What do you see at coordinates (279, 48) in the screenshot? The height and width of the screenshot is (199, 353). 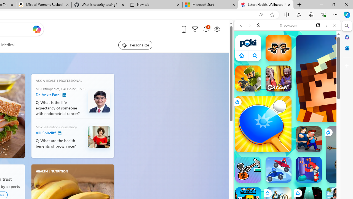 I see `Zombie Rush` at bounding box center [279, 48].